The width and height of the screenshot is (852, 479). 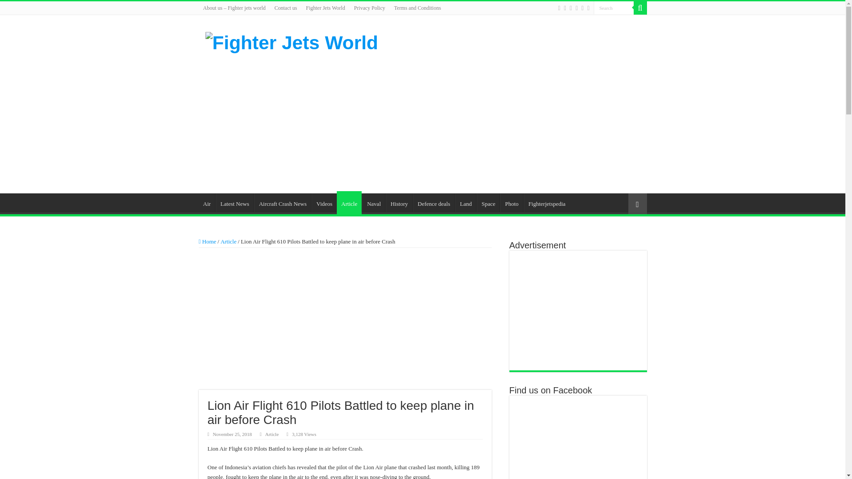 What do you see at coordinates (234, 203) in the screenshot?
I see `Latest News` at bounding box center [234, 203].